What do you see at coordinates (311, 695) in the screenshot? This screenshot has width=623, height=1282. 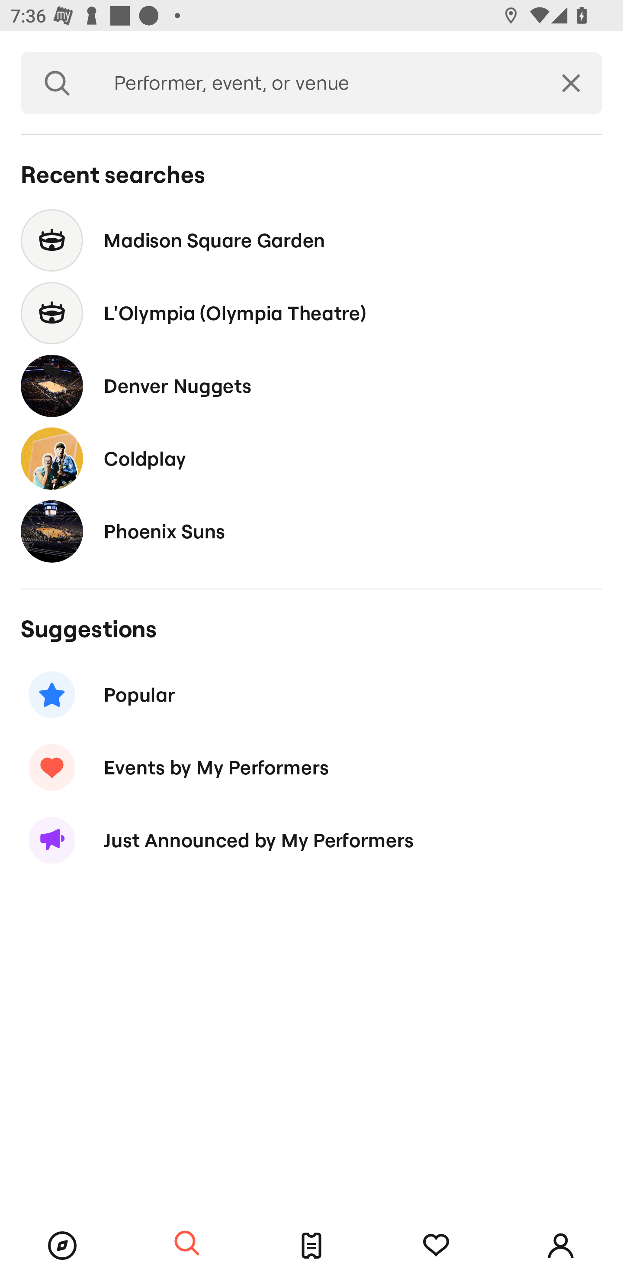 I see `Popular` at bounding box center [311, 695].